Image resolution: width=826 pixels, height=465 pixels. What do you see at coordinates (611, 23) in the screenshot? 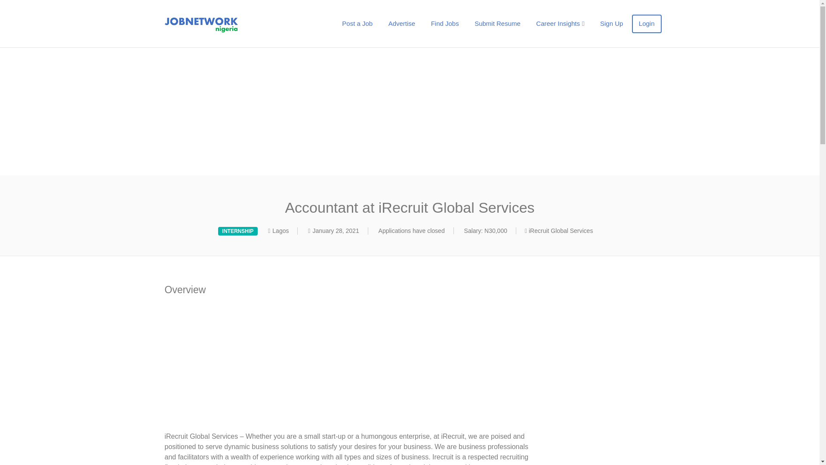
I see `Sign Up` at bounding box center [611, 23].